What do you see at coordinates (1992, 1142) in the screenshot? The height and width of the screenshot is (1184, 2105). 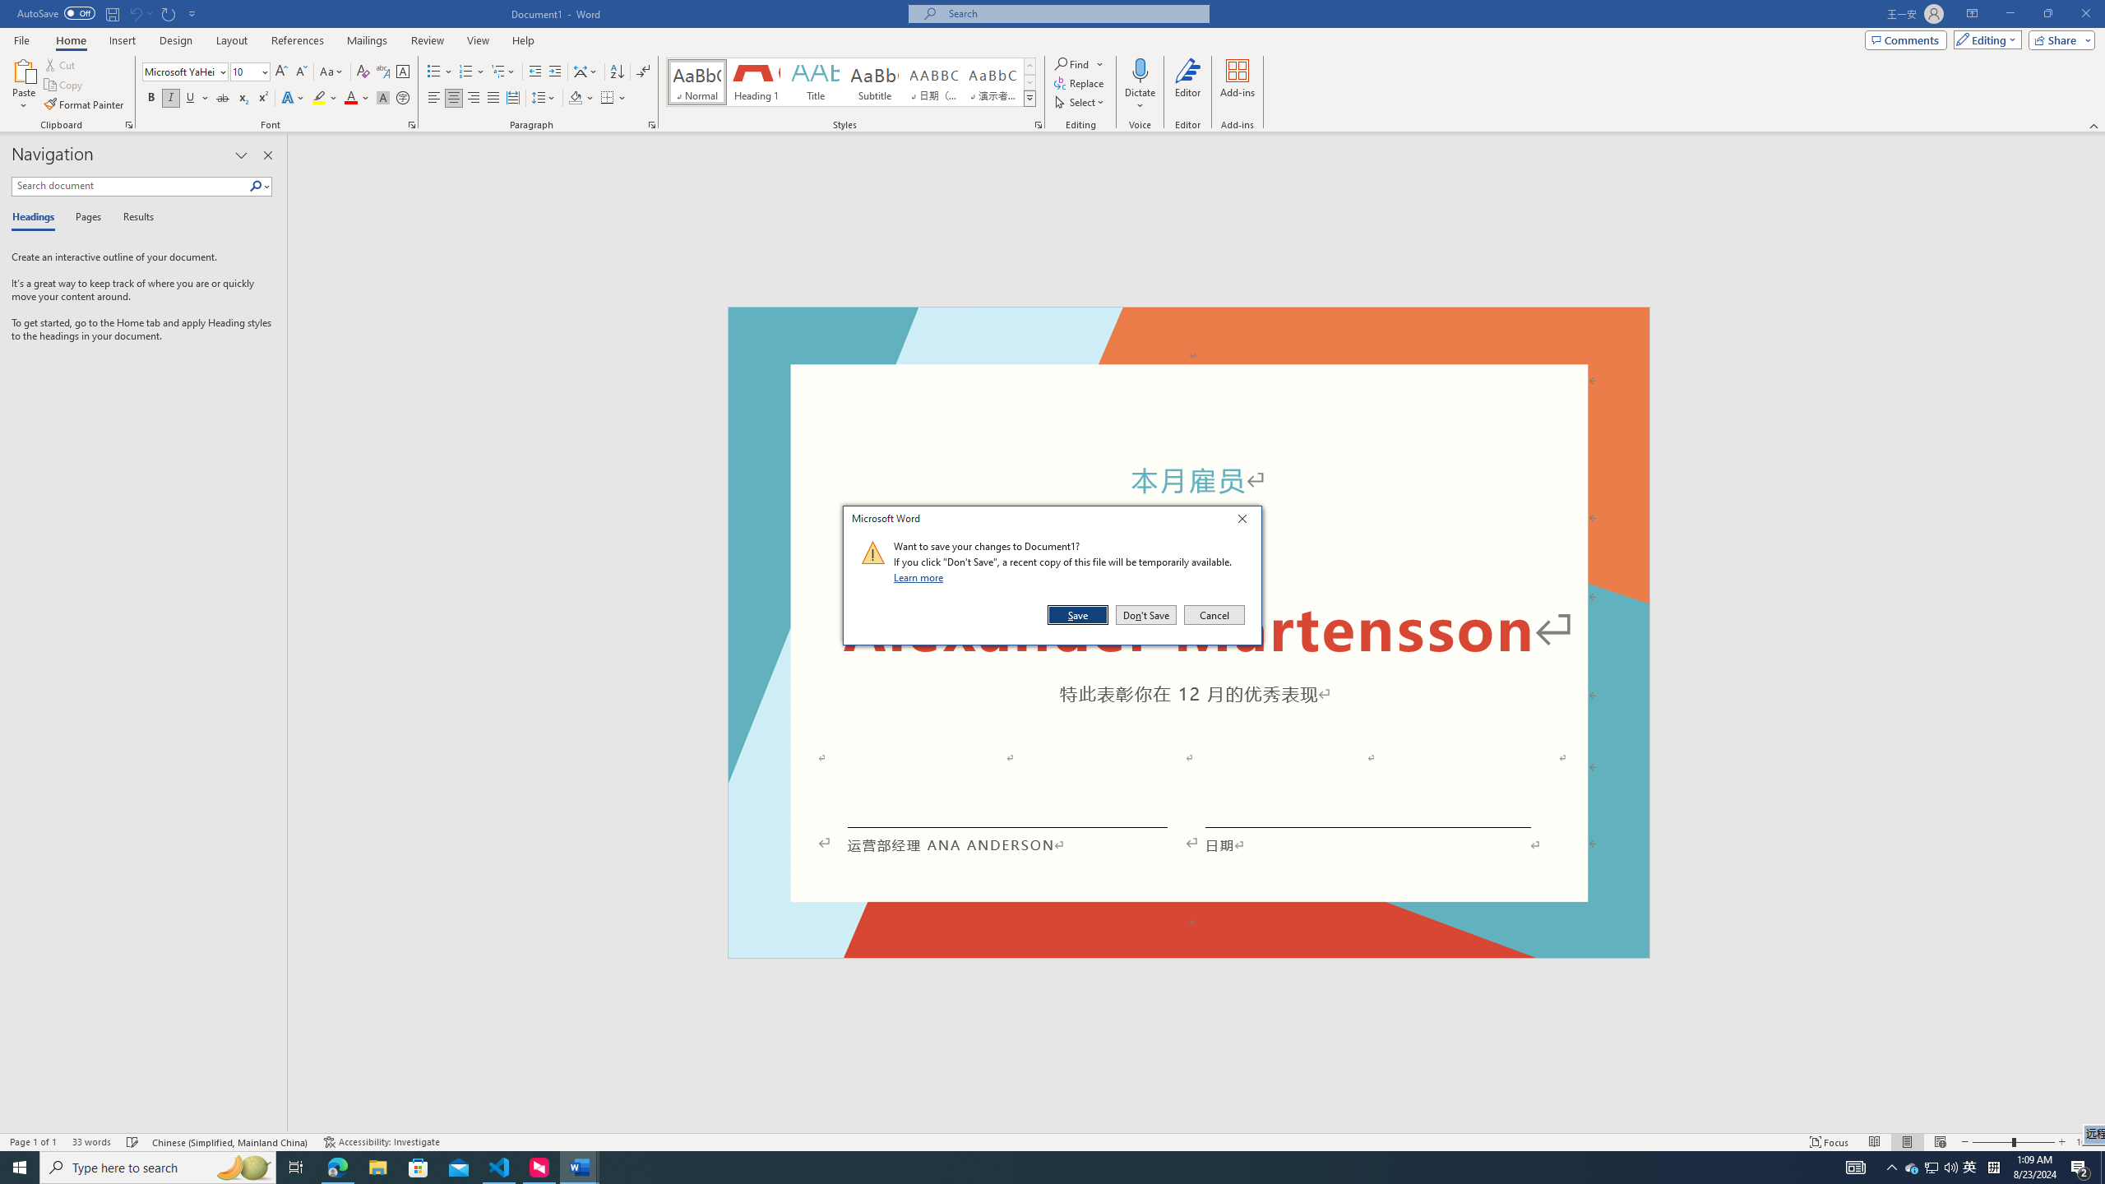 I see `Zoom Out` at bounding box center [1992, 1142].